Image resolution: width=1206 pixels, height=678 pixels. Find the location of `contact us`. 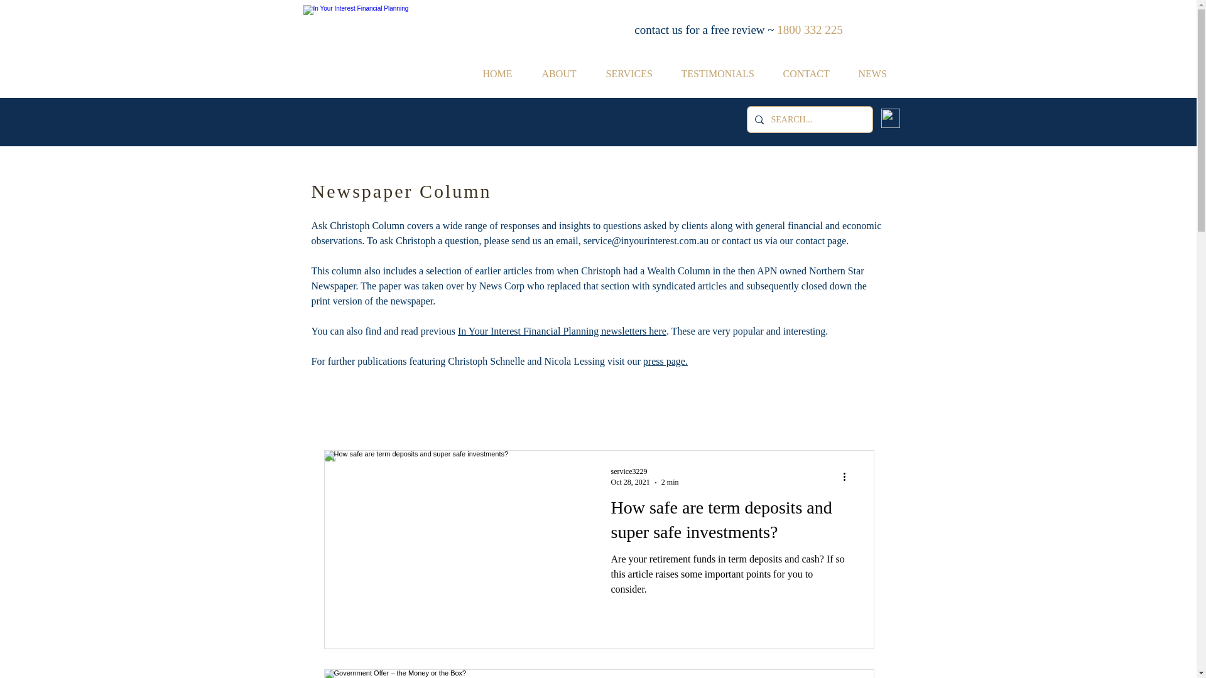

contact us is located at coordinates (742, 241).